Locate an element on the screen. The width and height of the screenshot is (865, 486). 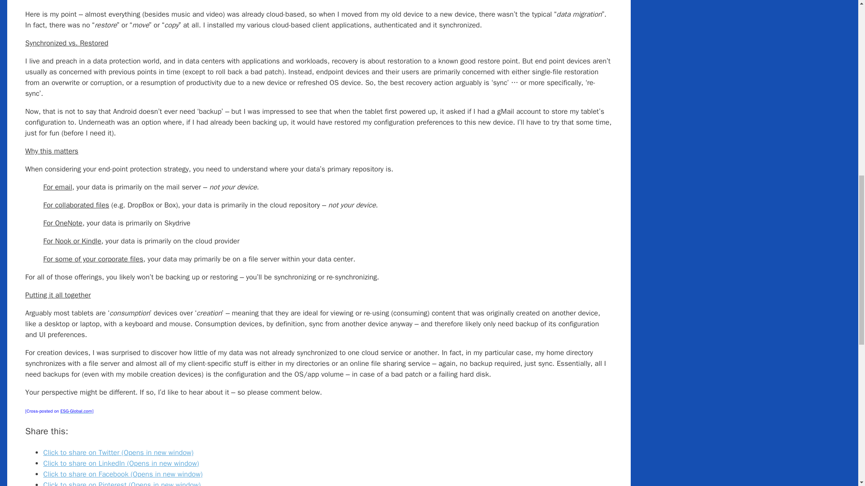
Click to share on Pinterest is located at coordinates (122, 483).